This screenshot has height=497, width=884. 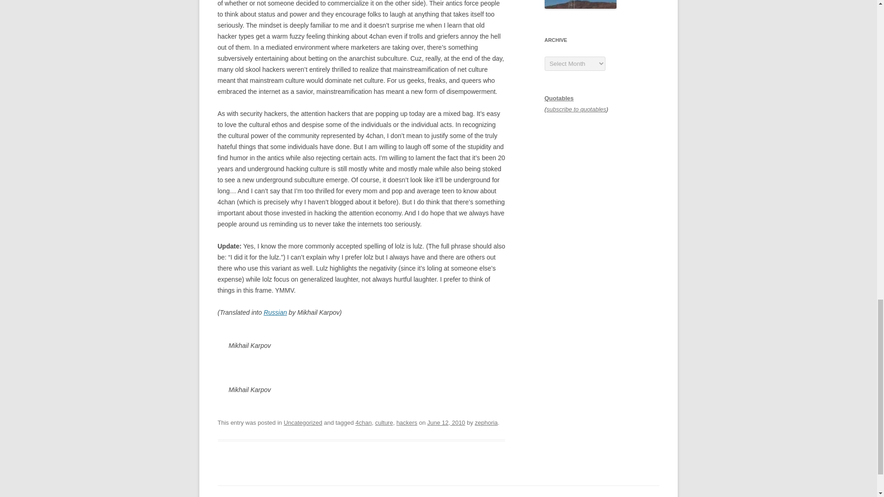 What do you see at coordinates (407, 422) in the screenshot?
I see `hackers` at bounding box center [407, 422].